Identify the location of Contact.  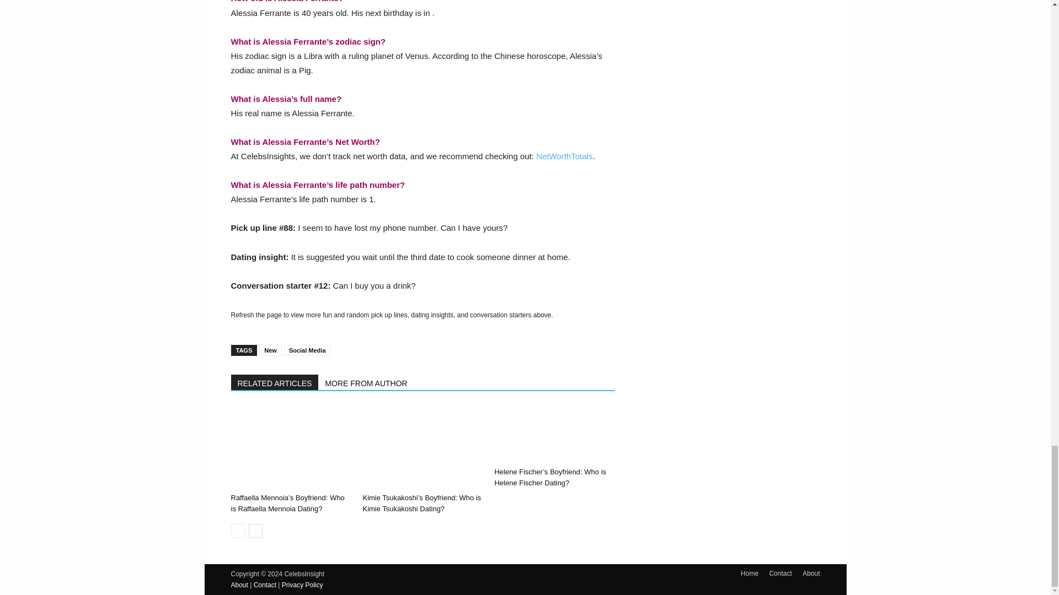
(780, 573).